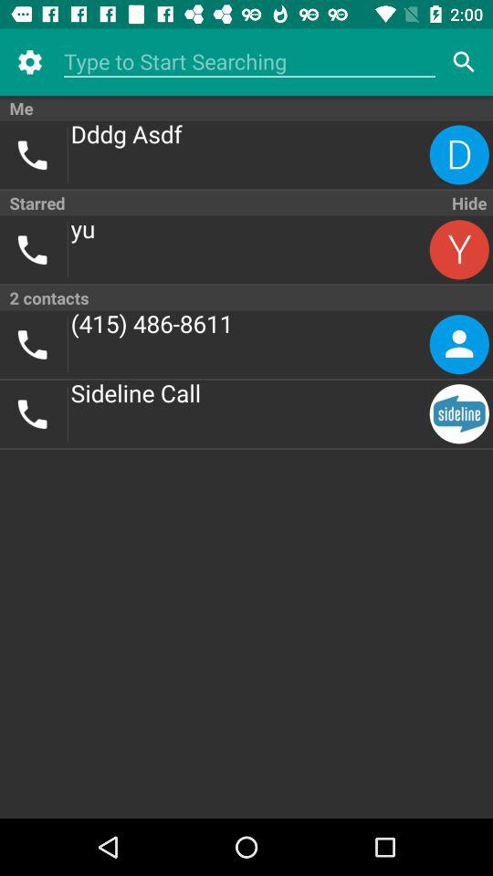 The image size is (493, 876). I want to click on click the item to the right of the starred item, so click(467, 203).